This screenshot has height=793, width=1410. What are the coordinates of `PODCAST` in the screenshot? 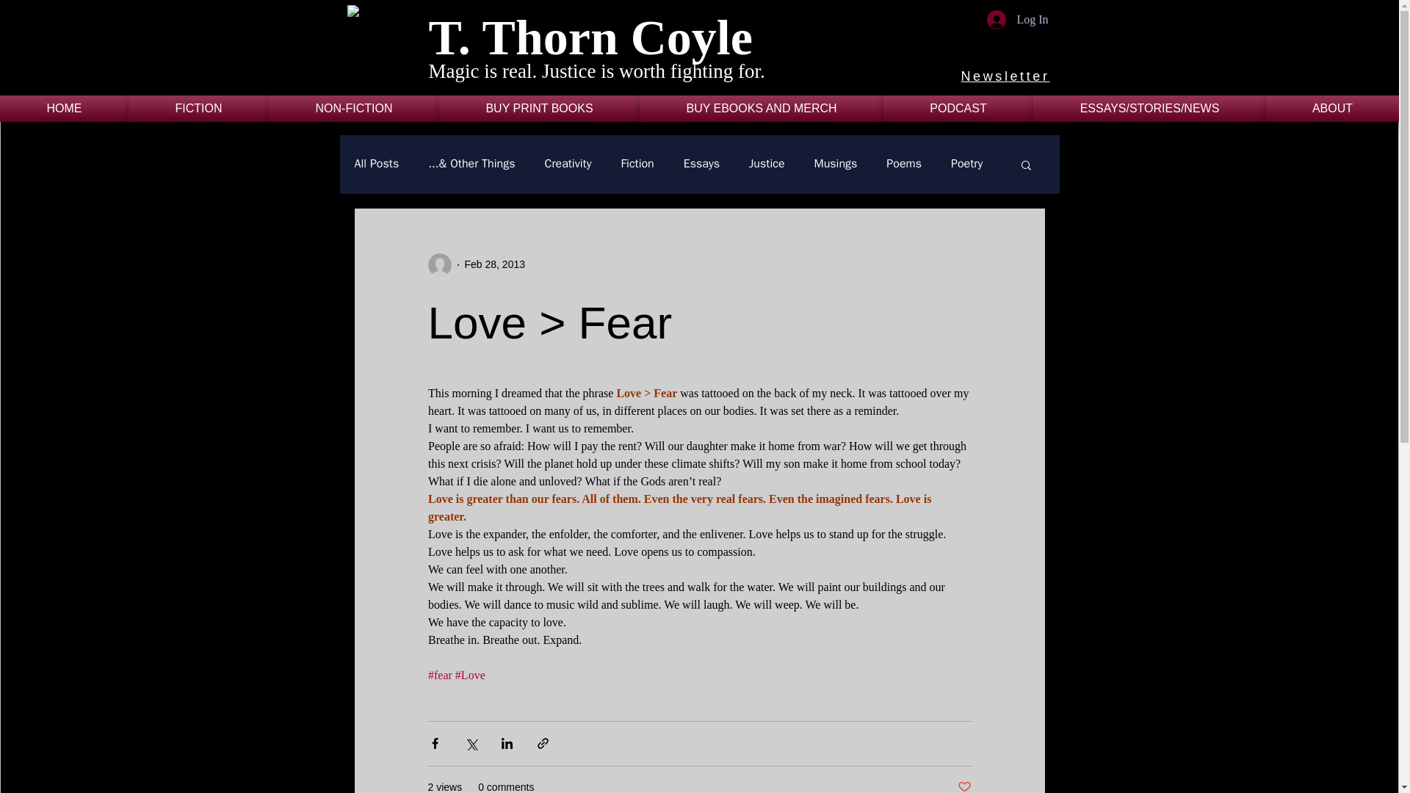 It's located at (958, 109).